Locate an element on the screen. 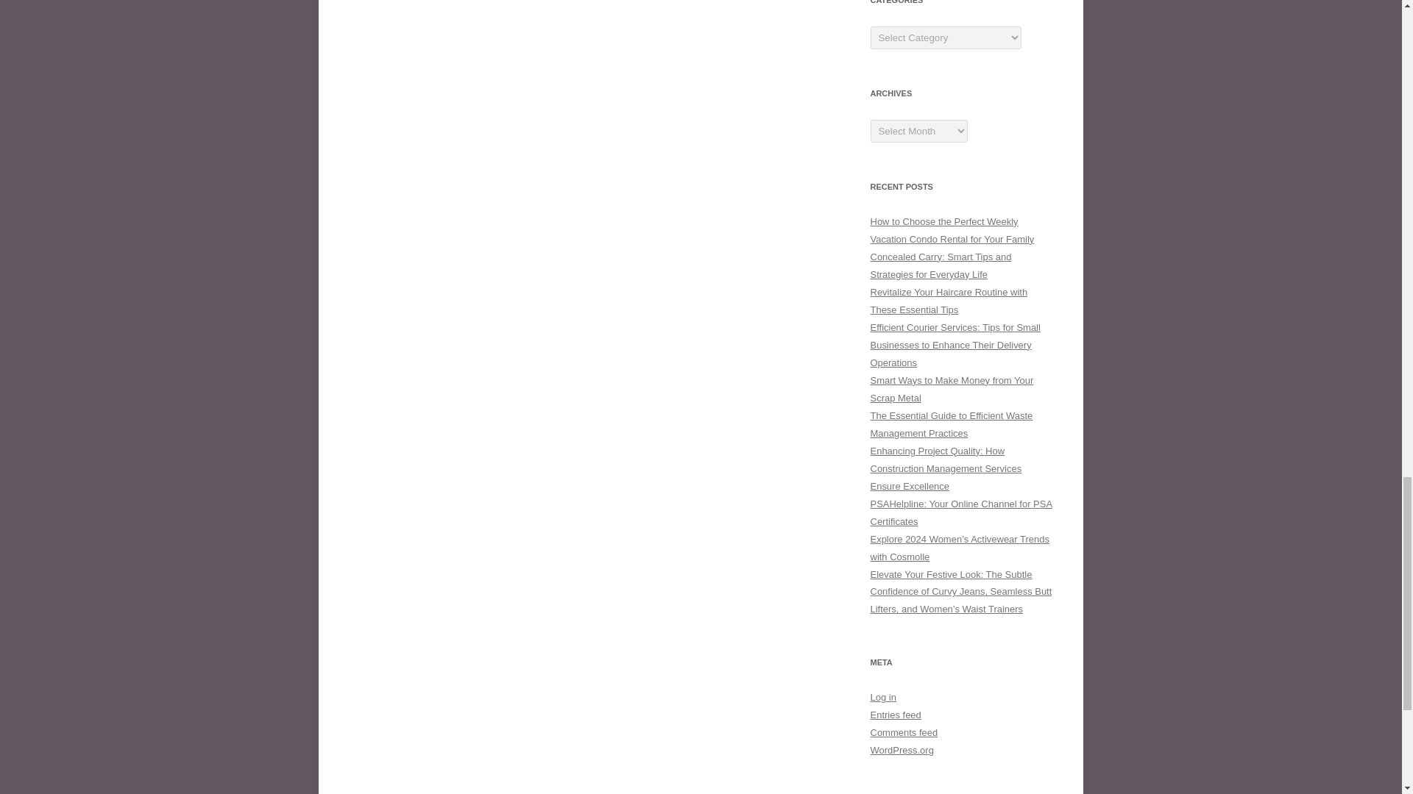  PSAHelpline: Your Online Channel for PSA Certificates is located at coordinates (961, 513).